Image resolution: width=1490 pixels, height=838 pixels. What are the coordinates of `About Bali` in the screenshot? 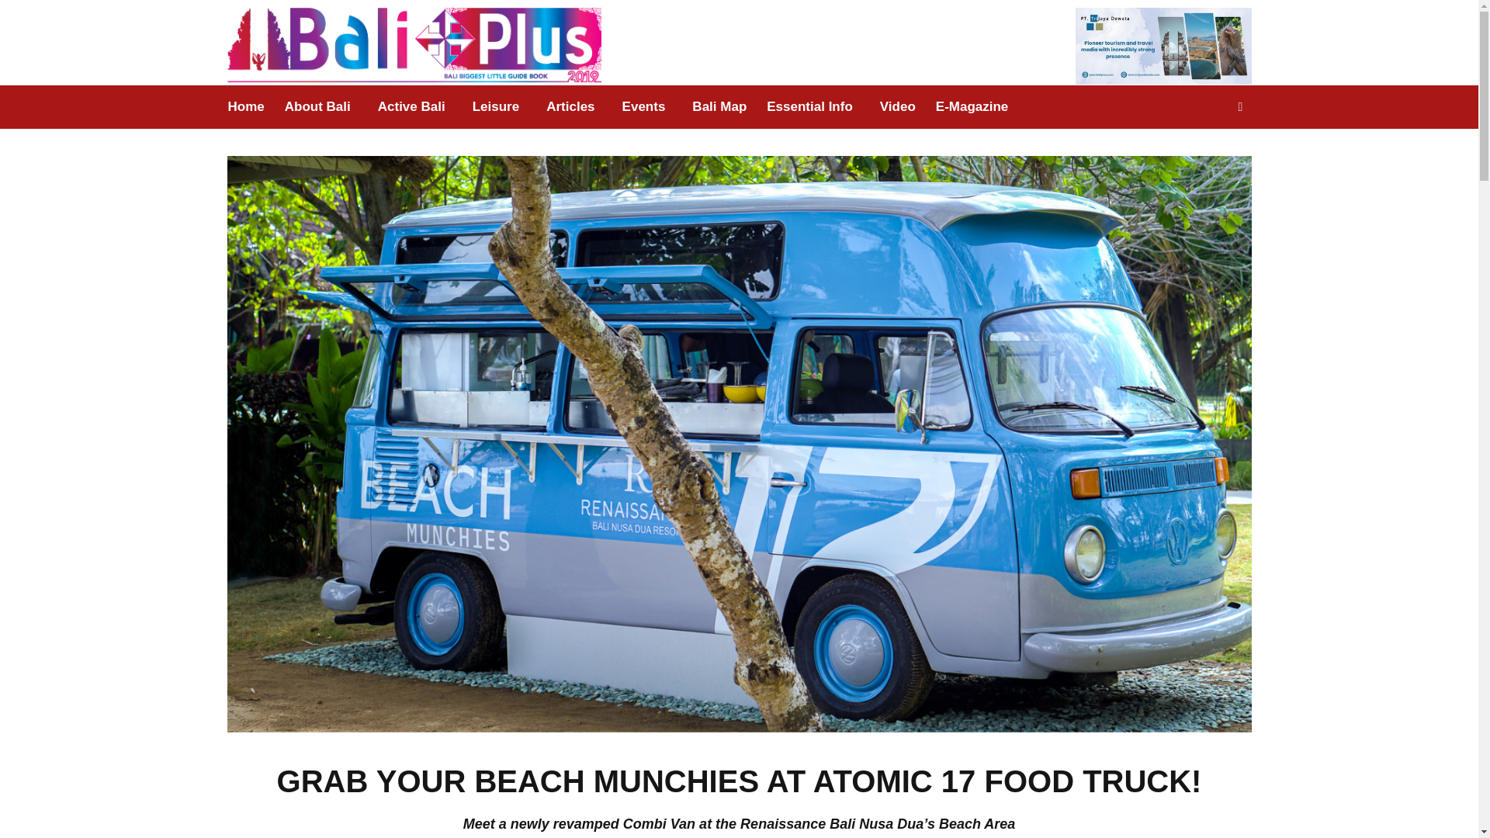 It's located at (317, 107).